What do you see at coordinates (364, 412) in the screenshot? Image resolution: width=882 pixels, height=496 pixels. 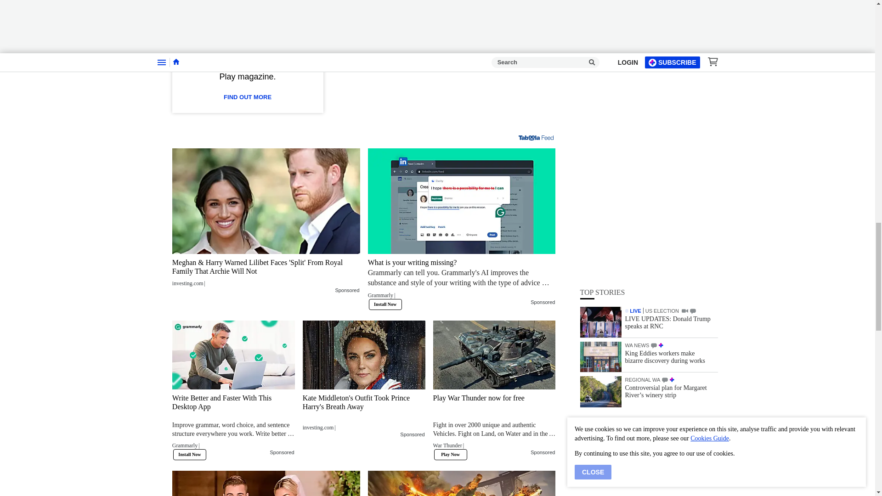 I see `Kate Middleton's Outfit Took Prince Harry's Breath Away` at bounding box center [364, 412].